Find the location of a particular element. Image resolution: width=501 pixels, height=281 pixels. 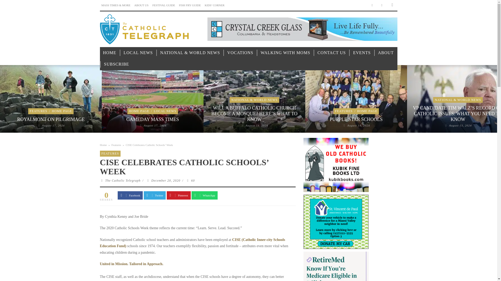

View all posts in Home Page is located at coordinates (62, 111).